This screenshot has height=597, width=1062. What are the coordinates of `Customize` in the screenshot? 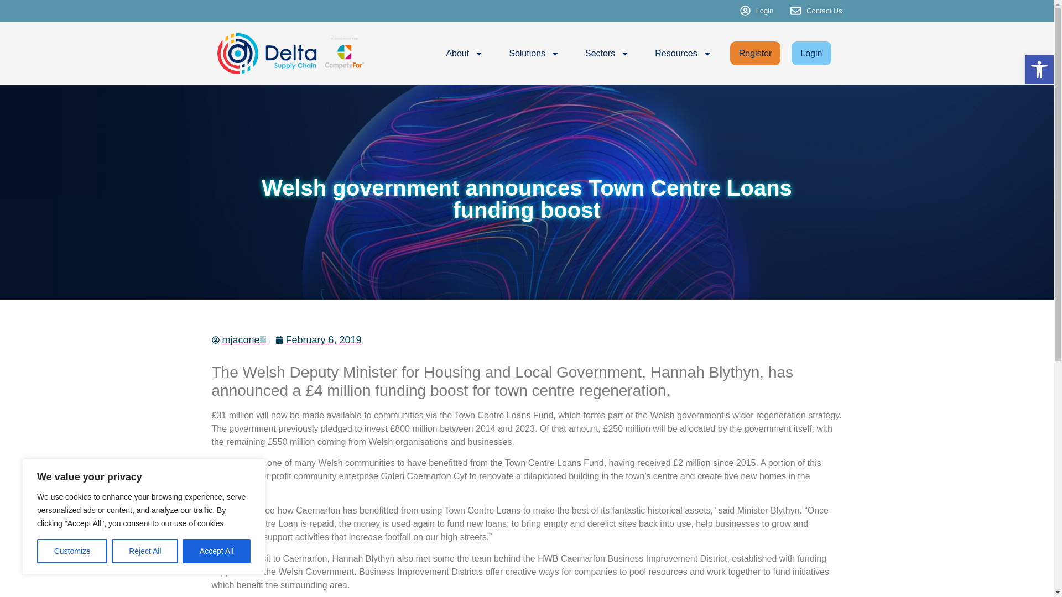 It's located at (72, 551).